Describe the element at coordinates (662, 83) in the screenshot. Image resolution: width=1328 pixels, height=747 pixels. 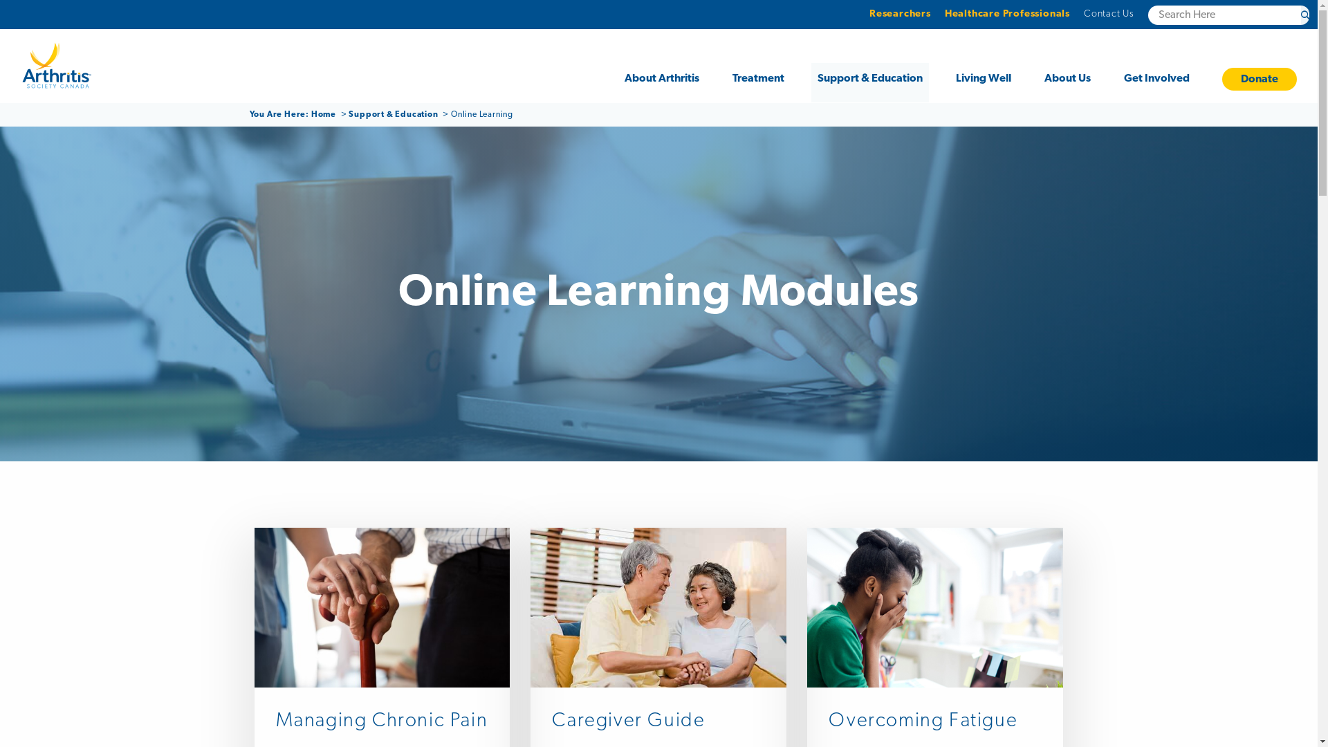
I see `About Arthritis` at that location.